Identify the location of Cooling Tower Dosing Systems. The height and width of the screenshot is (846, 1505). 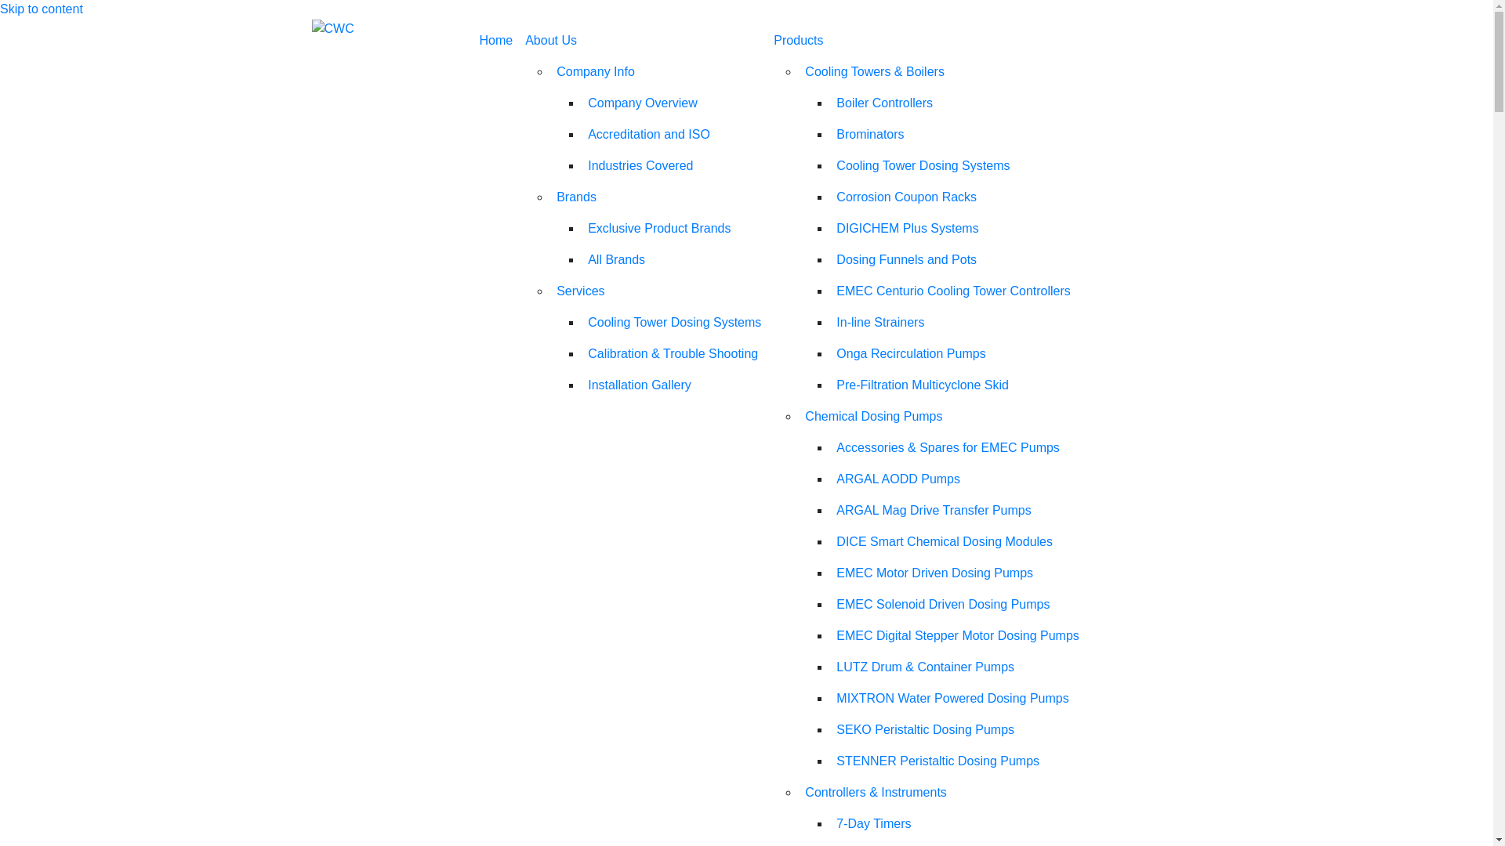
(674, 323).